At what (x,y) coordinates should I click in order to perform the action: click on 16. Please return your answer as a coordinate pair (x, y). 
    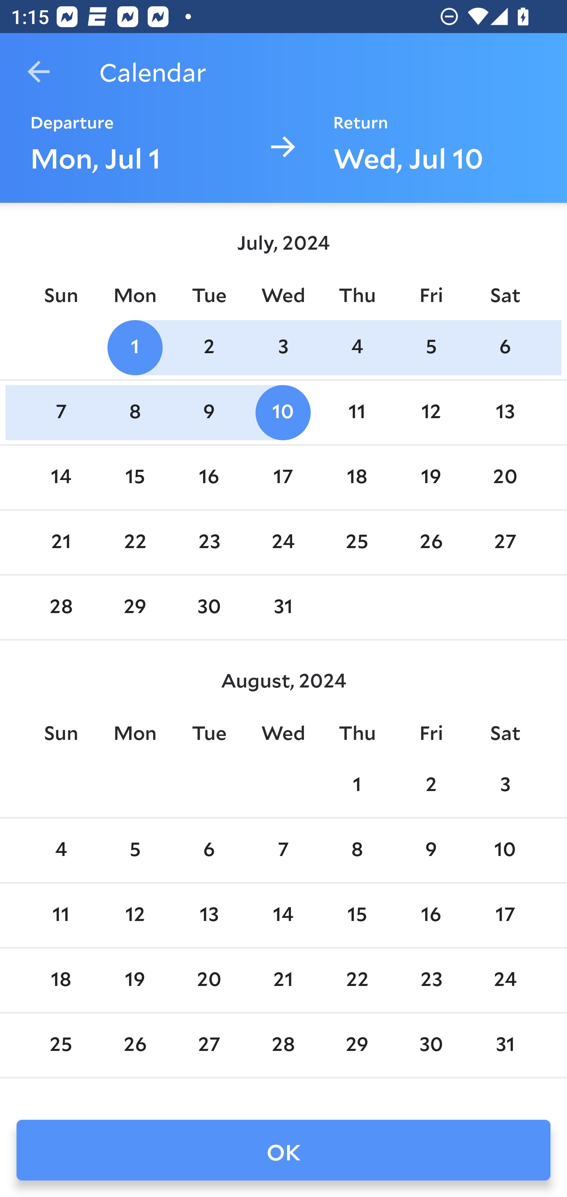
    Looking at the image, I should click on (431, 915).